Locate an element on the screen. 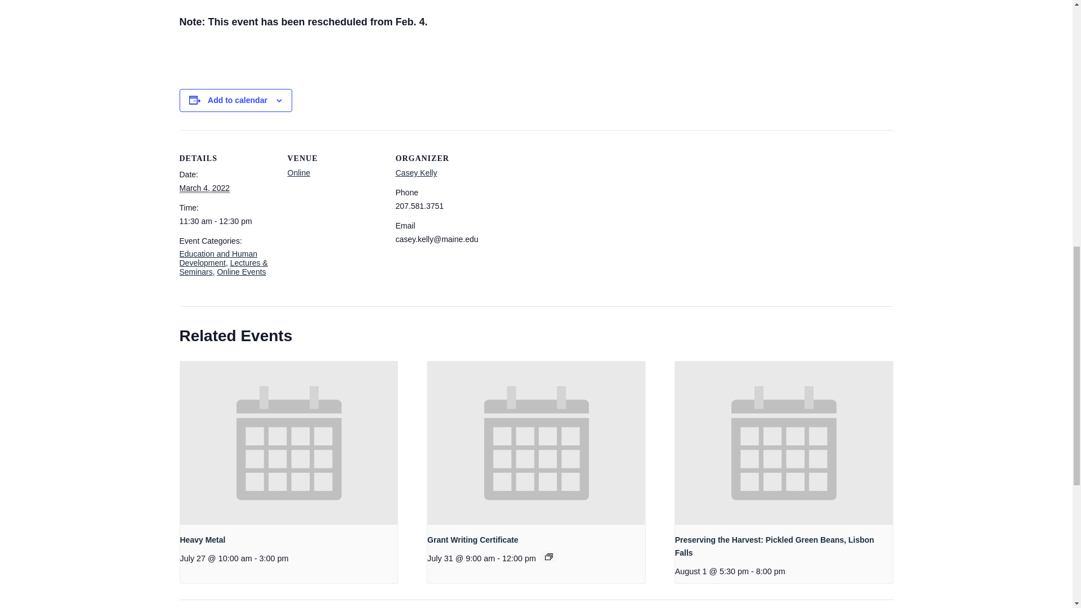  Event Series is located at coordinates (548, 556).